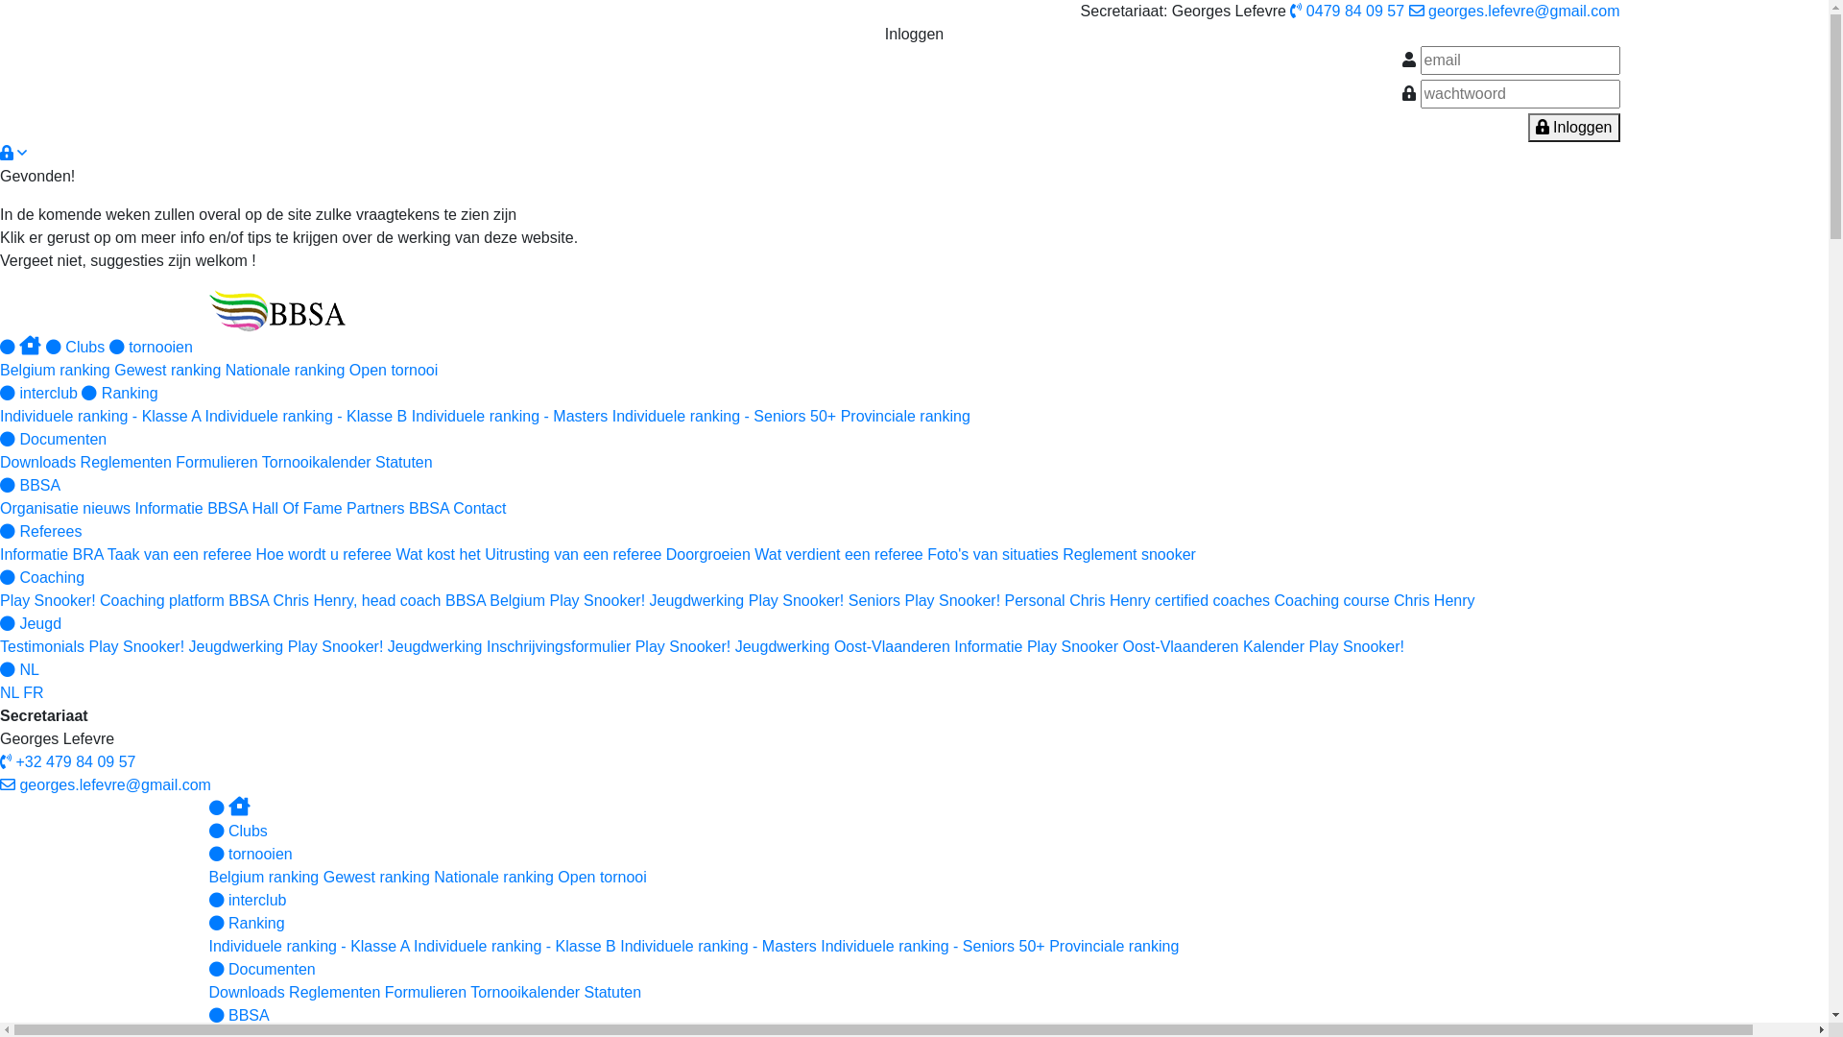  I want to click on Uitrusting van een referee, so click(572, 555).